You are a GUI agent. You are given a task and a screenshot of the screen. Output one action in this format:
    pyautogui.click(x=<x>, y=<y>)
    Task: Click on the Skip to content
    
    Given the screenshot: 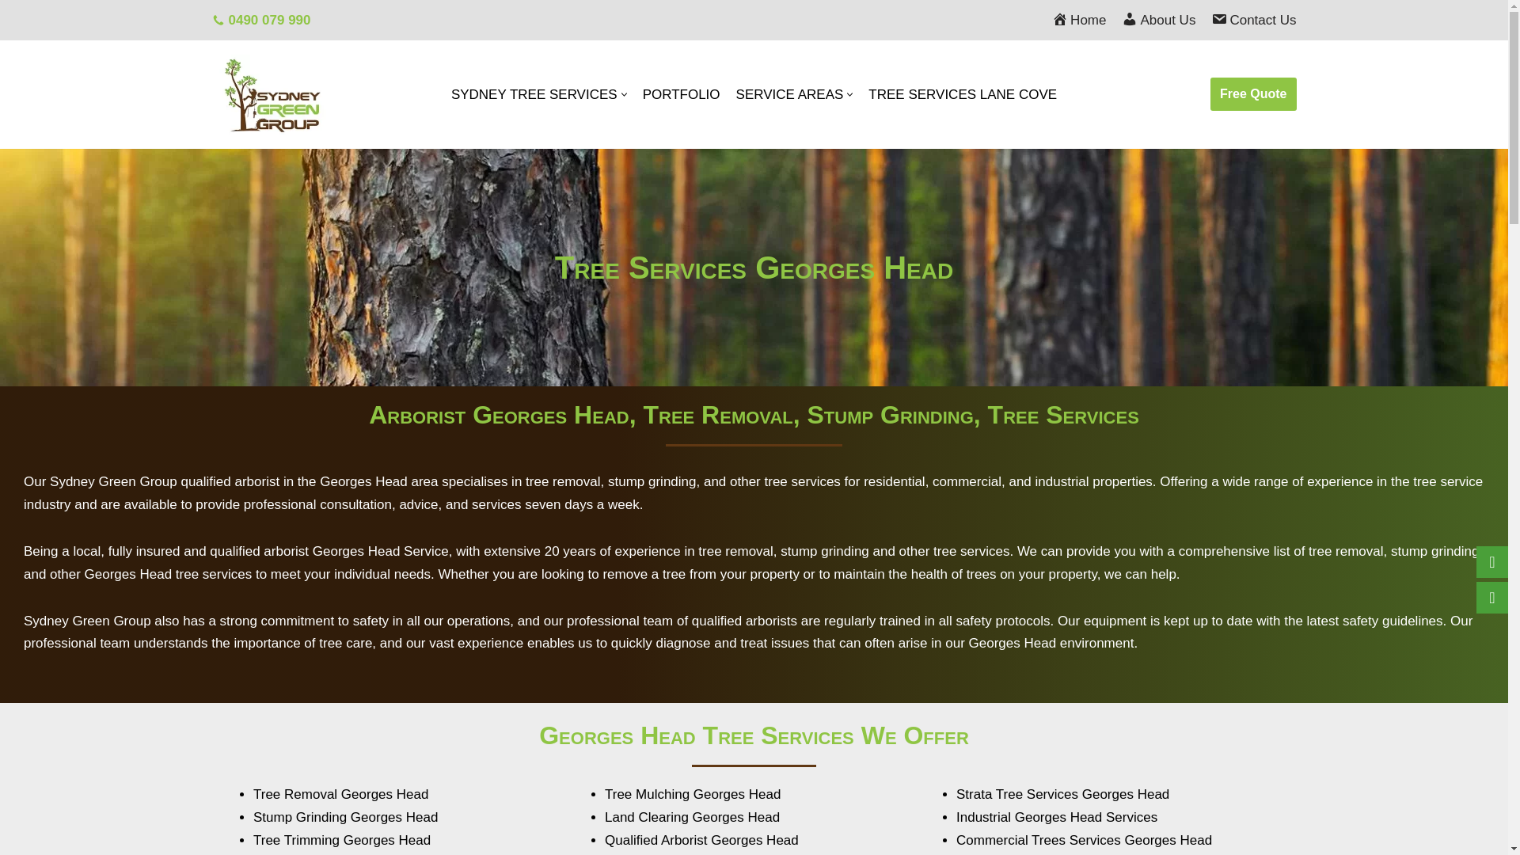 What is the action you would take?
    pyautogui.click(x=12, y=33)
    